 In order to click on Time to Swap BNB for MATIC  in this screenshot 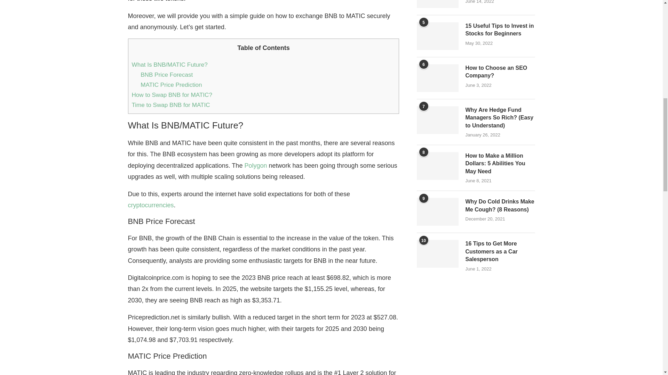, I will do `click(172, 105)`.